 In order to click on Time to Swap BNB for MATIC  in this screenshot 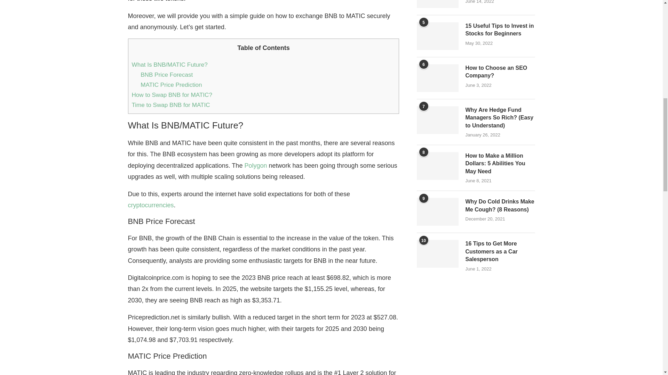, I will do `click(172, 105)`.